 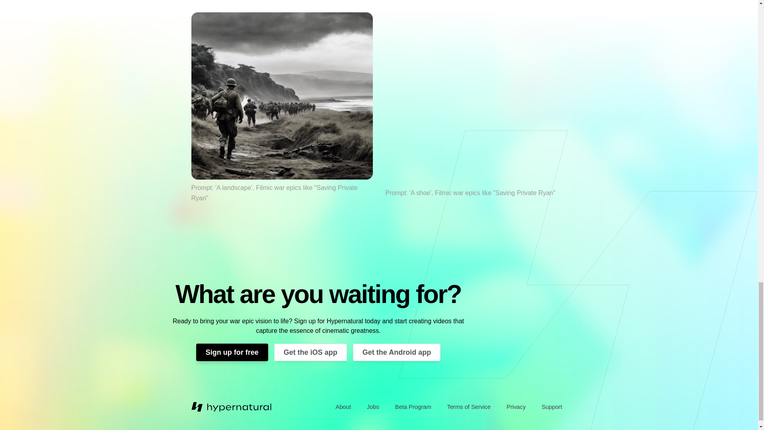 What do you see at coordinates (413, 407) in the screenshot?
I see `Beta Program` at bounding box center [413, 407].